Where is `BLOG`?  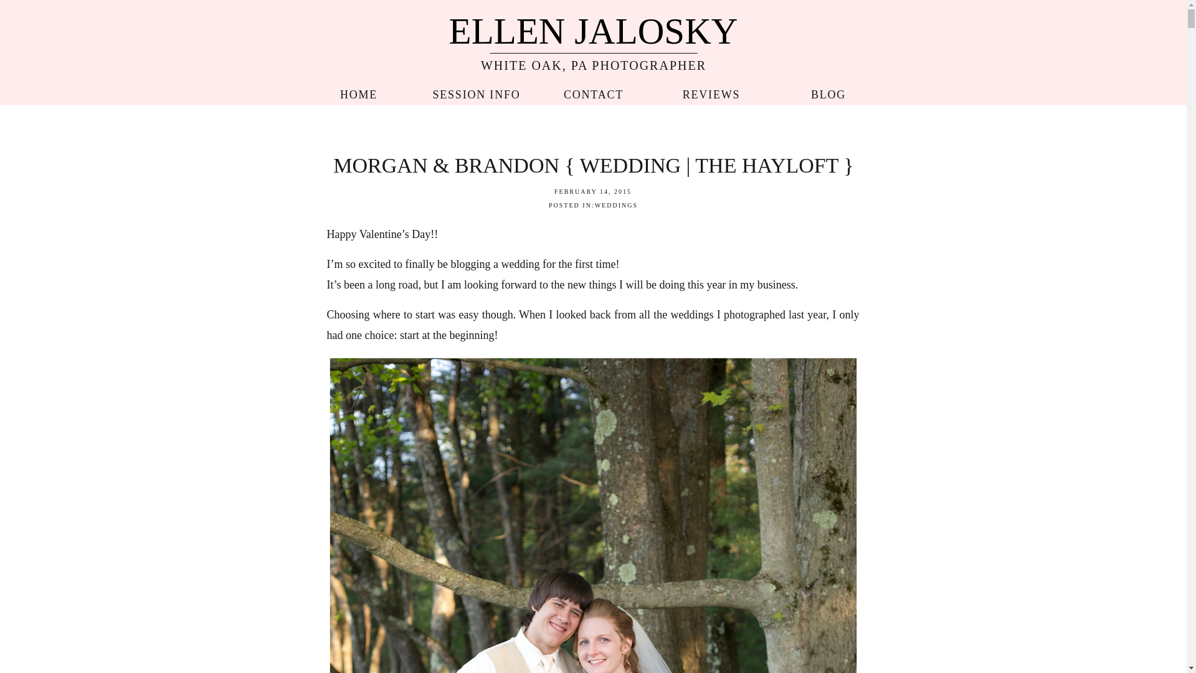
BLOG is located at coordinates (828, 91).